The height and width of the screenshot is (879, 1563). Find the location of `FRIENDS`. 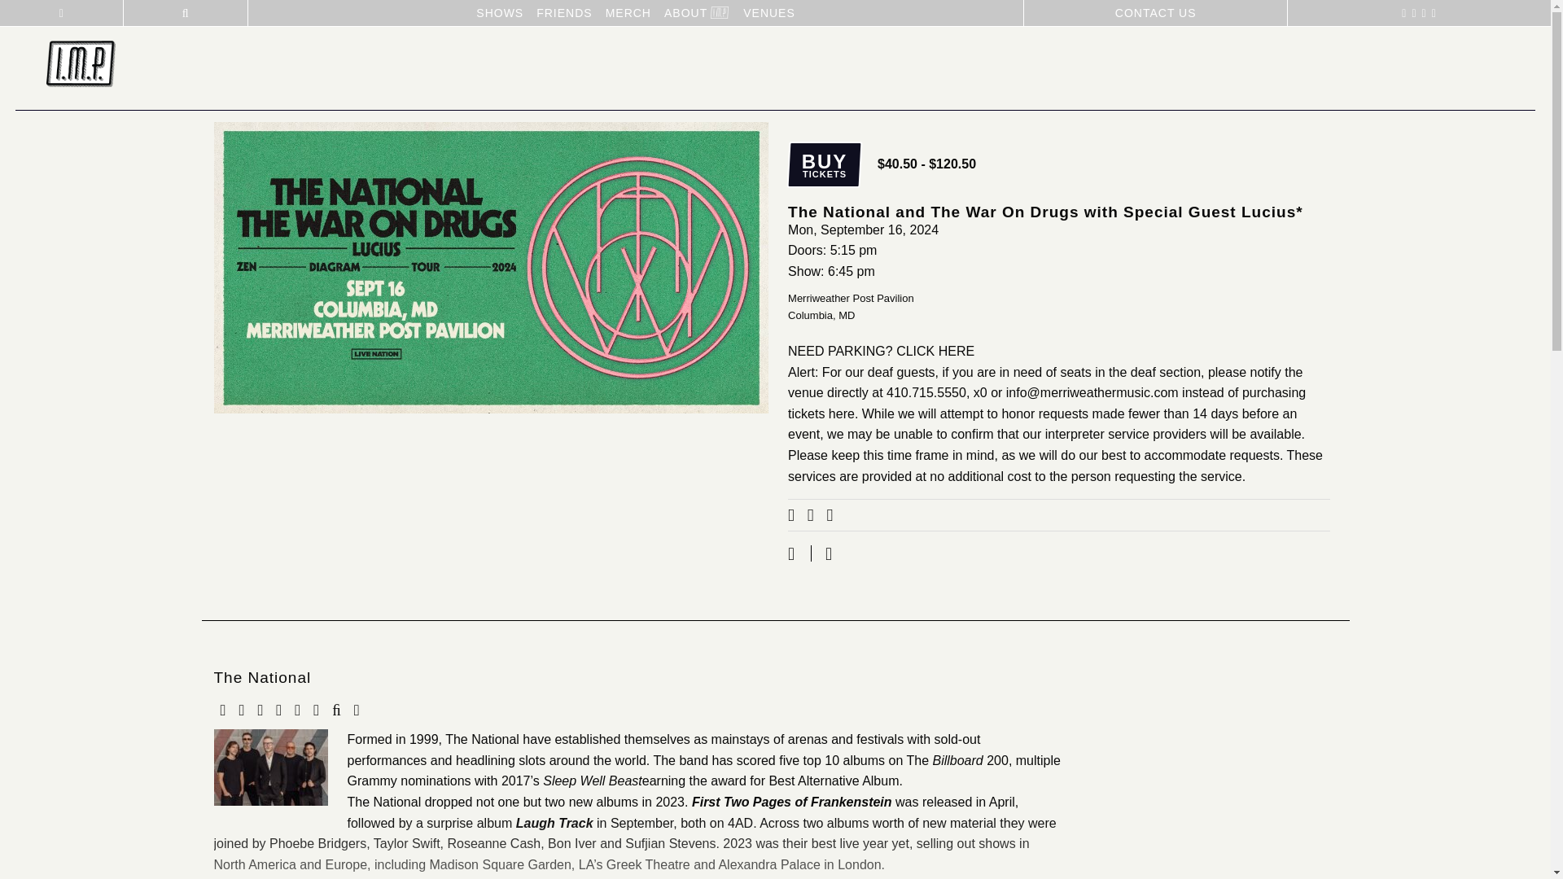

FRIENDS is located at coordinates (628, 13).